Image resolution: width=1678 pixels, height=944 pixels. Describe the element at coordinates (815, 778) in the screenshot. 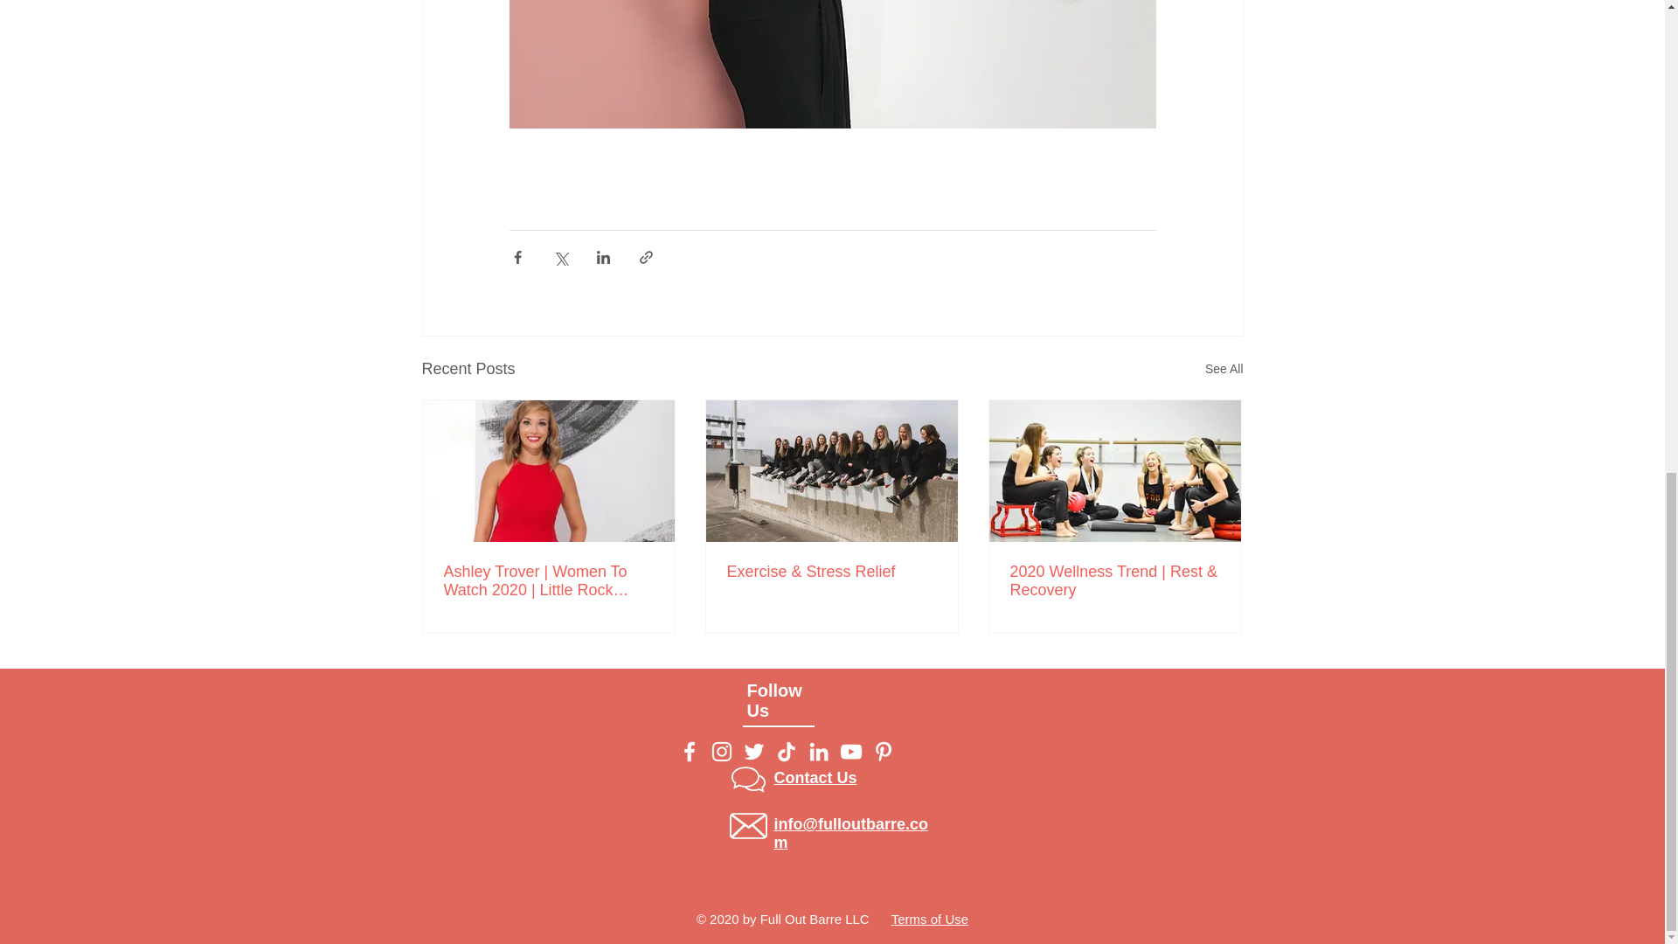

I see `Contact Us` at that location.